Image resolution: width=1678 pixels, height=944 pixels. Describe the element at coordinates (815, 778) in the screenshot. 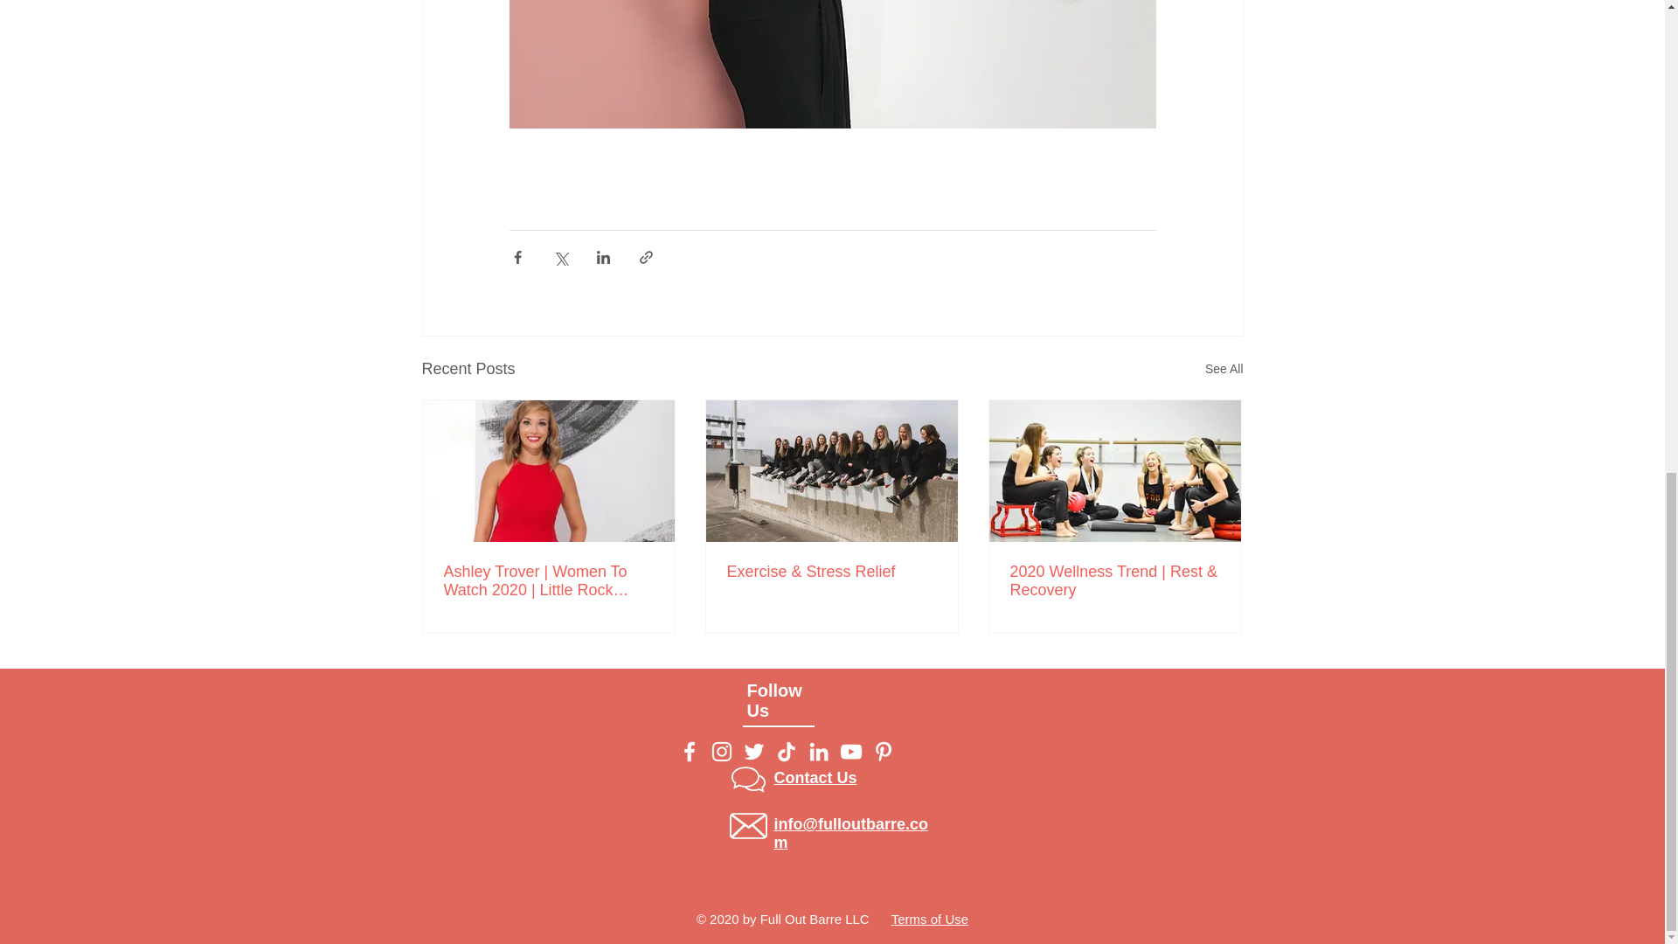

I see `Contact Us` at that location.